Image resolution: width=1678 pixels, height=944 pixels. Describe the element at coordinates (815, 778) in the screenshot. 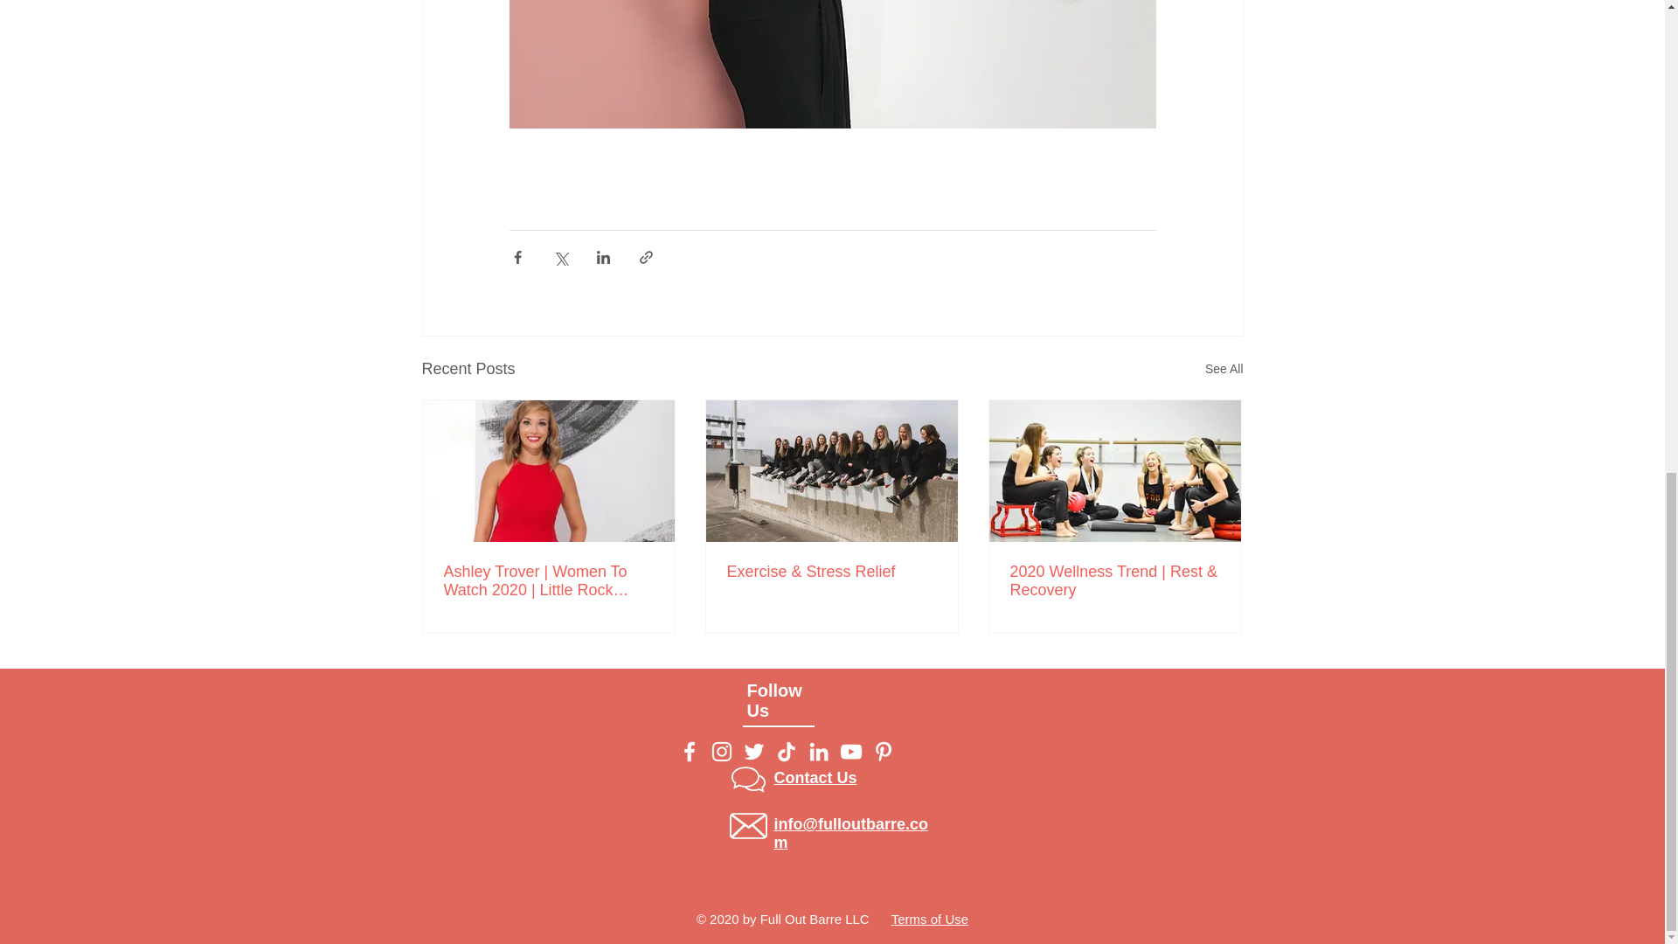

I see `Contact Us` at that location.